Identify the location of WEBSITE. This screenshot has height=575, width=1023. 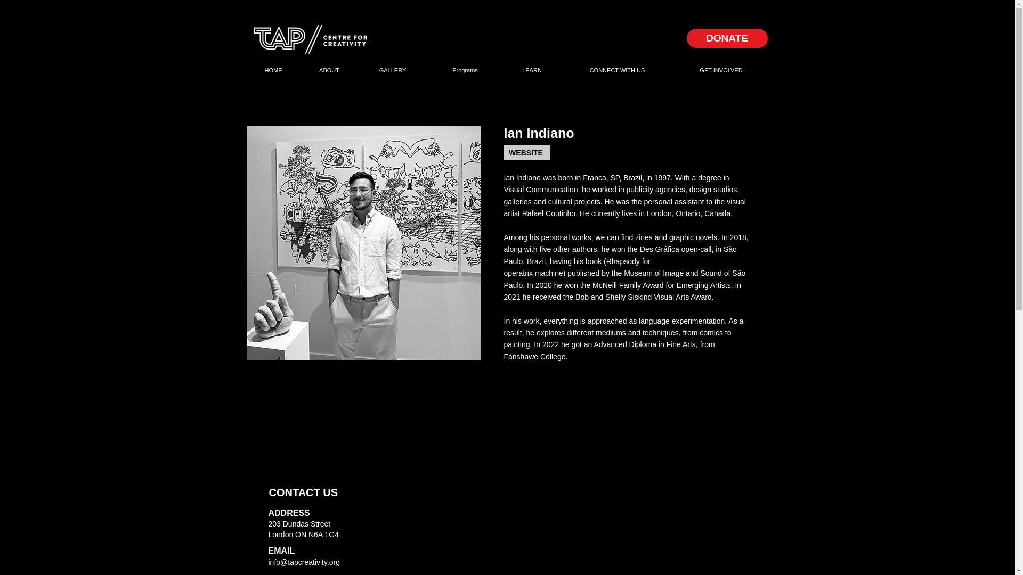
(527, 152).